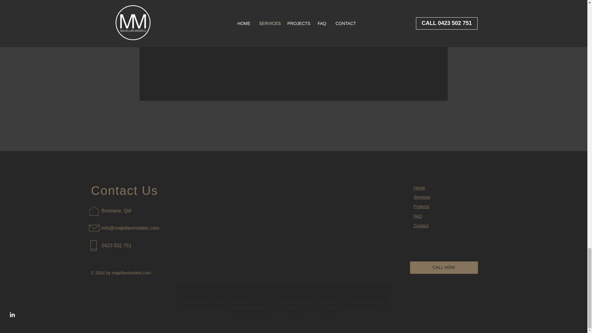 The height and width of the screenshot is (333, 592). What do you see at coordinates (294, 37) in the screenshot?
I see `Submit` at bounding box center [294, 37].